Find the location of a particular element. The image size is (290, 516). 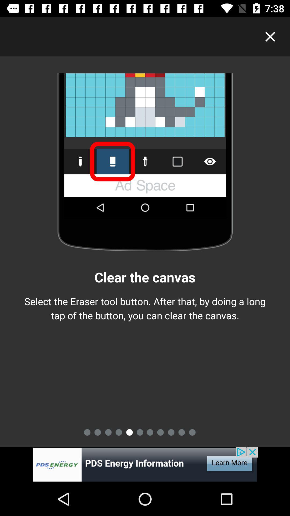

clock is located at coordinates (270, 37).